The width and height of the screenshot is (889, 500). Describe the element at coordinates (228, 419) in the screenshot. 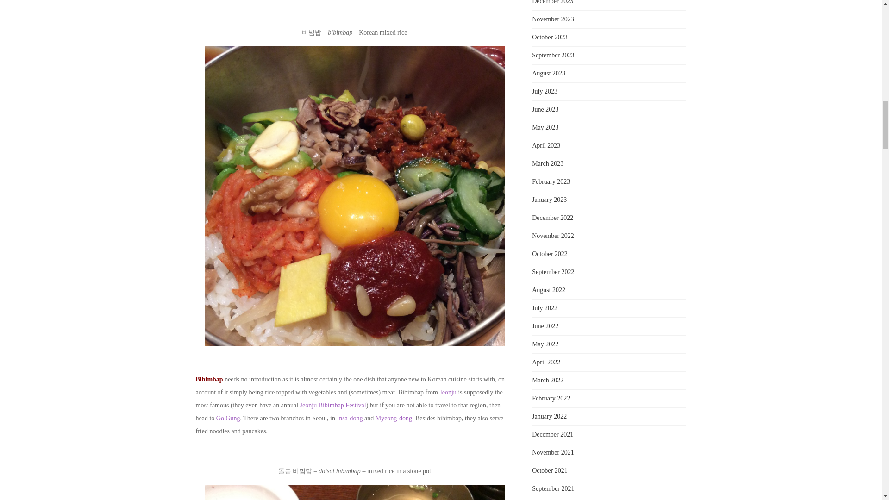

I see `Go Gung` at that location.